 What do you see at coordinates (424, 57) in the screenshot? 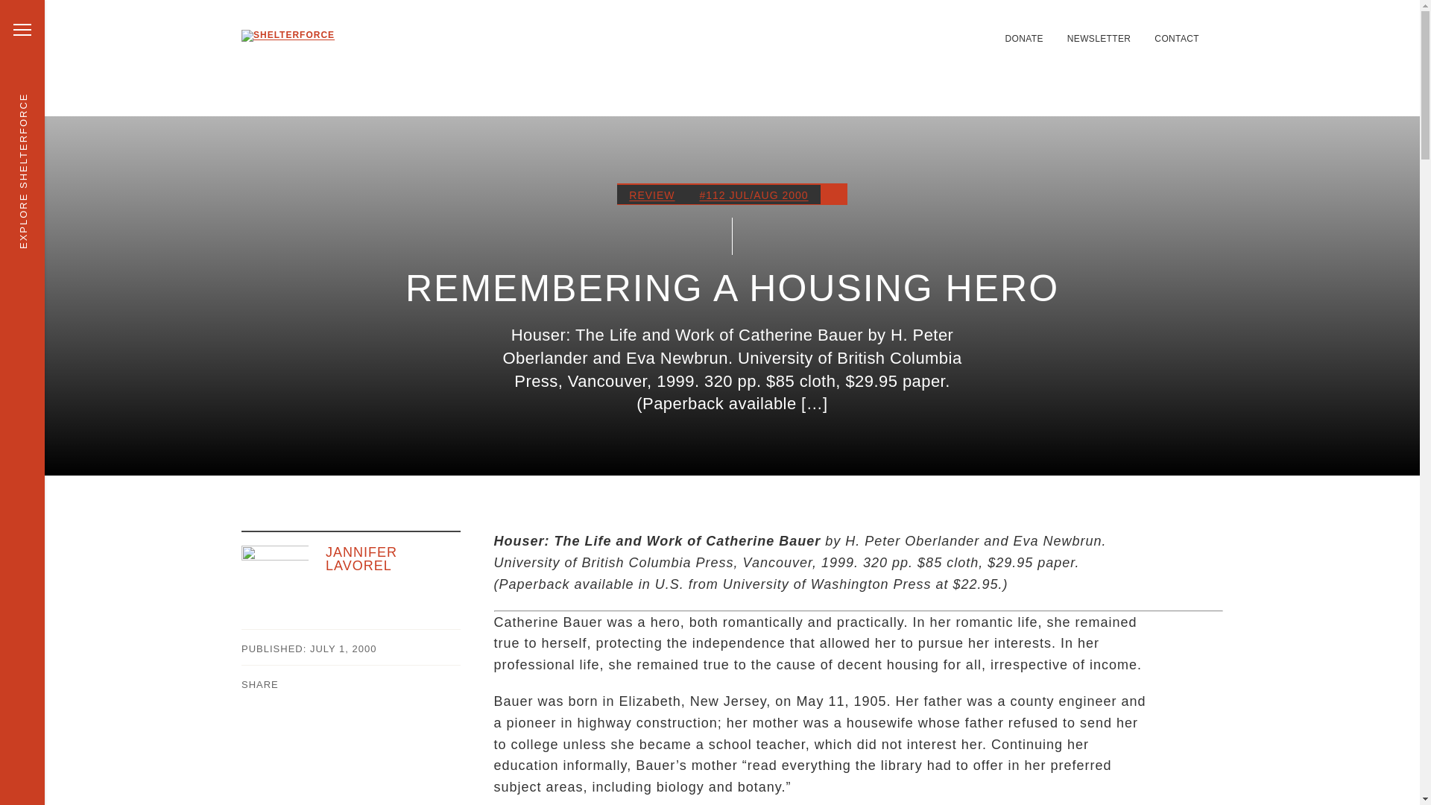
I see `Shelterforce` at bounding box center [424, 57].